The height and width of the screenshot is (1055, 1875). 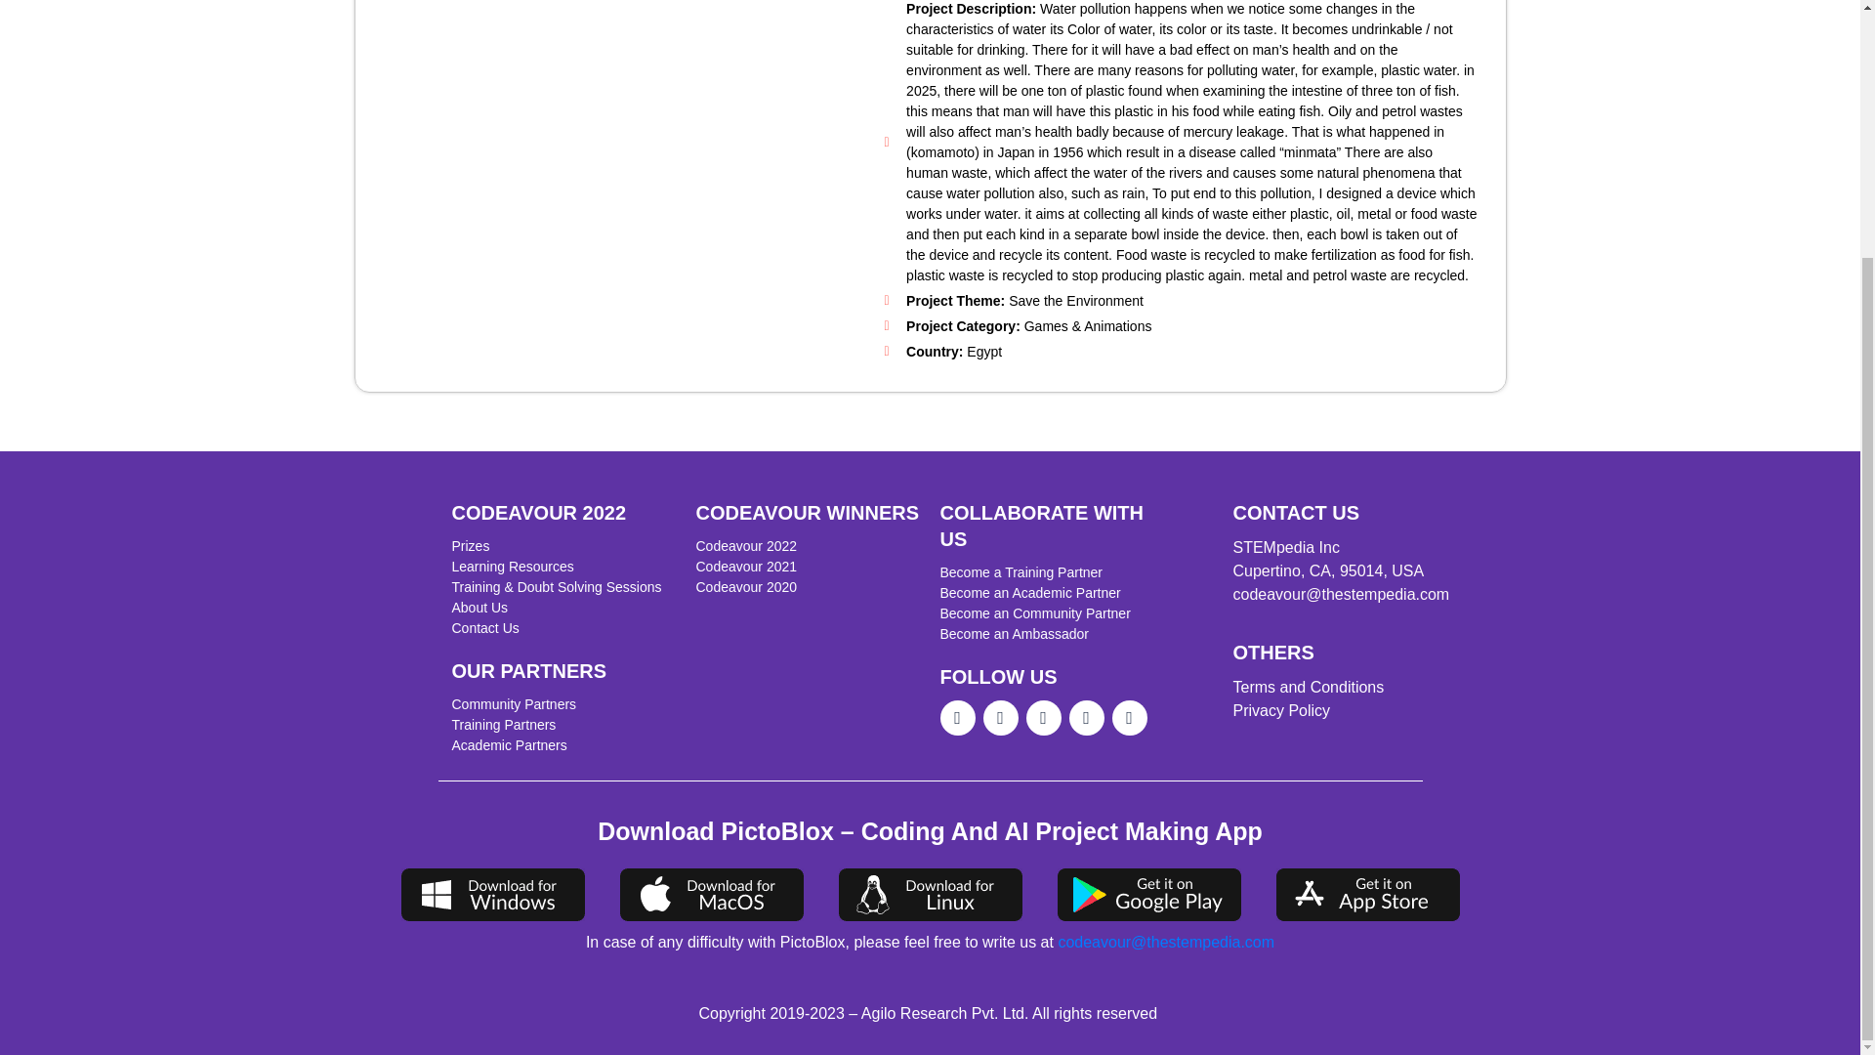 What do you see at coordinates (562, 628) in the screenshot?
I see `Contact Us` at bounding box center [562, 628].